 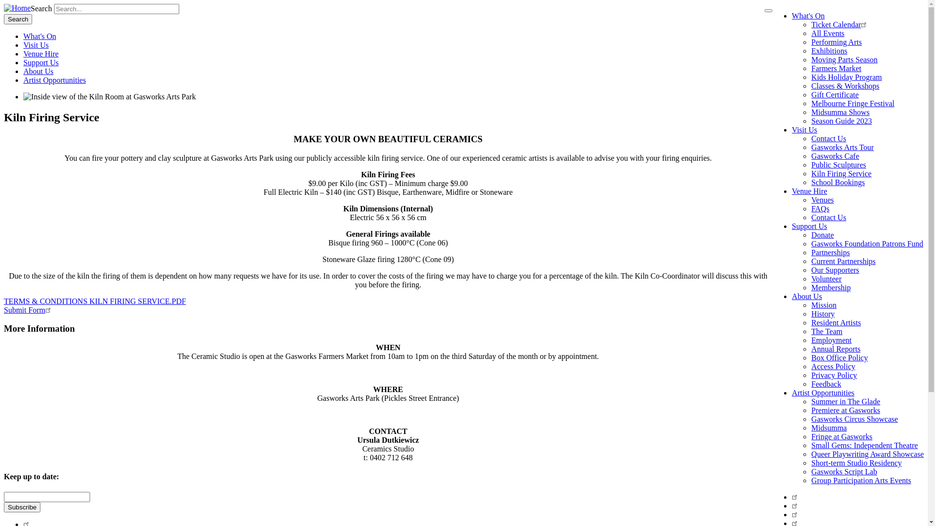 I want to click on Summer in The Glade, so click(x=845, y=401).